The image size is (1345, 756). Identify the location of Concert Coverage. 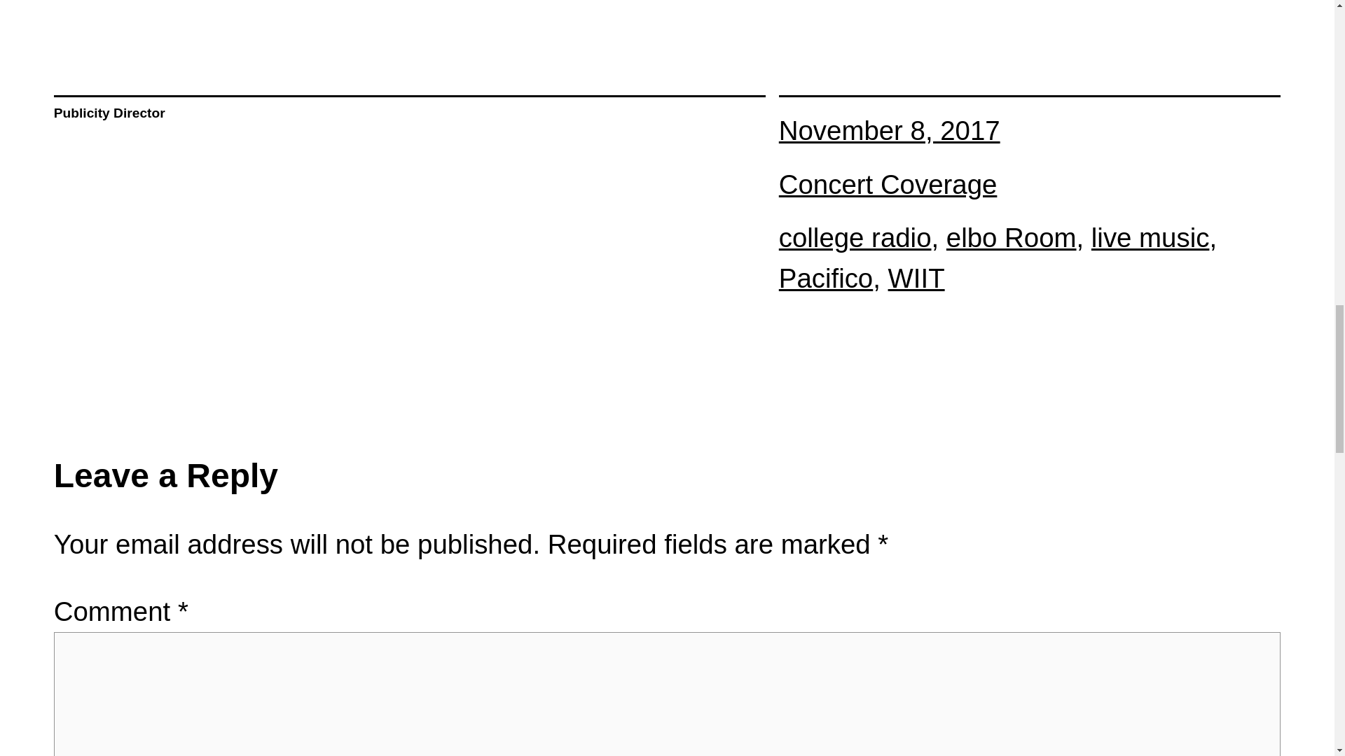
(888, 184).